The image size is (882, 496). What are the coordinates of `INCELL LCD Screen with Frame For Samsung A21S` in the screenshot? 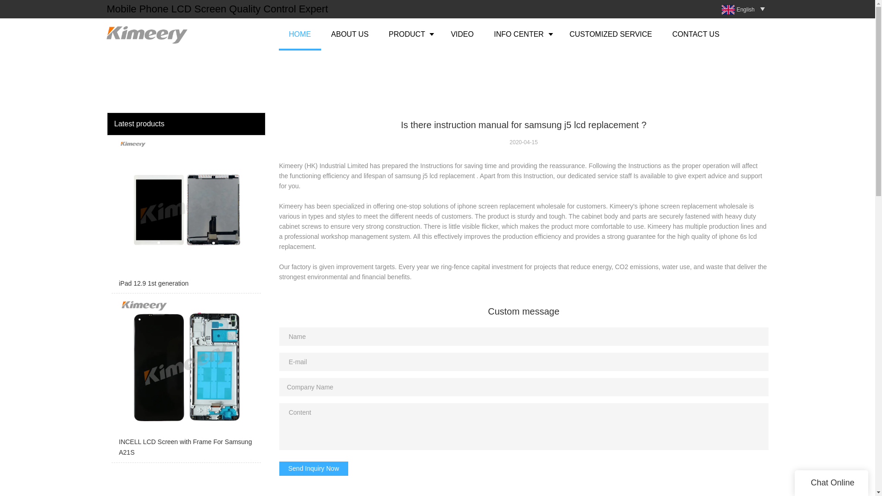 It's located at (186, 380).